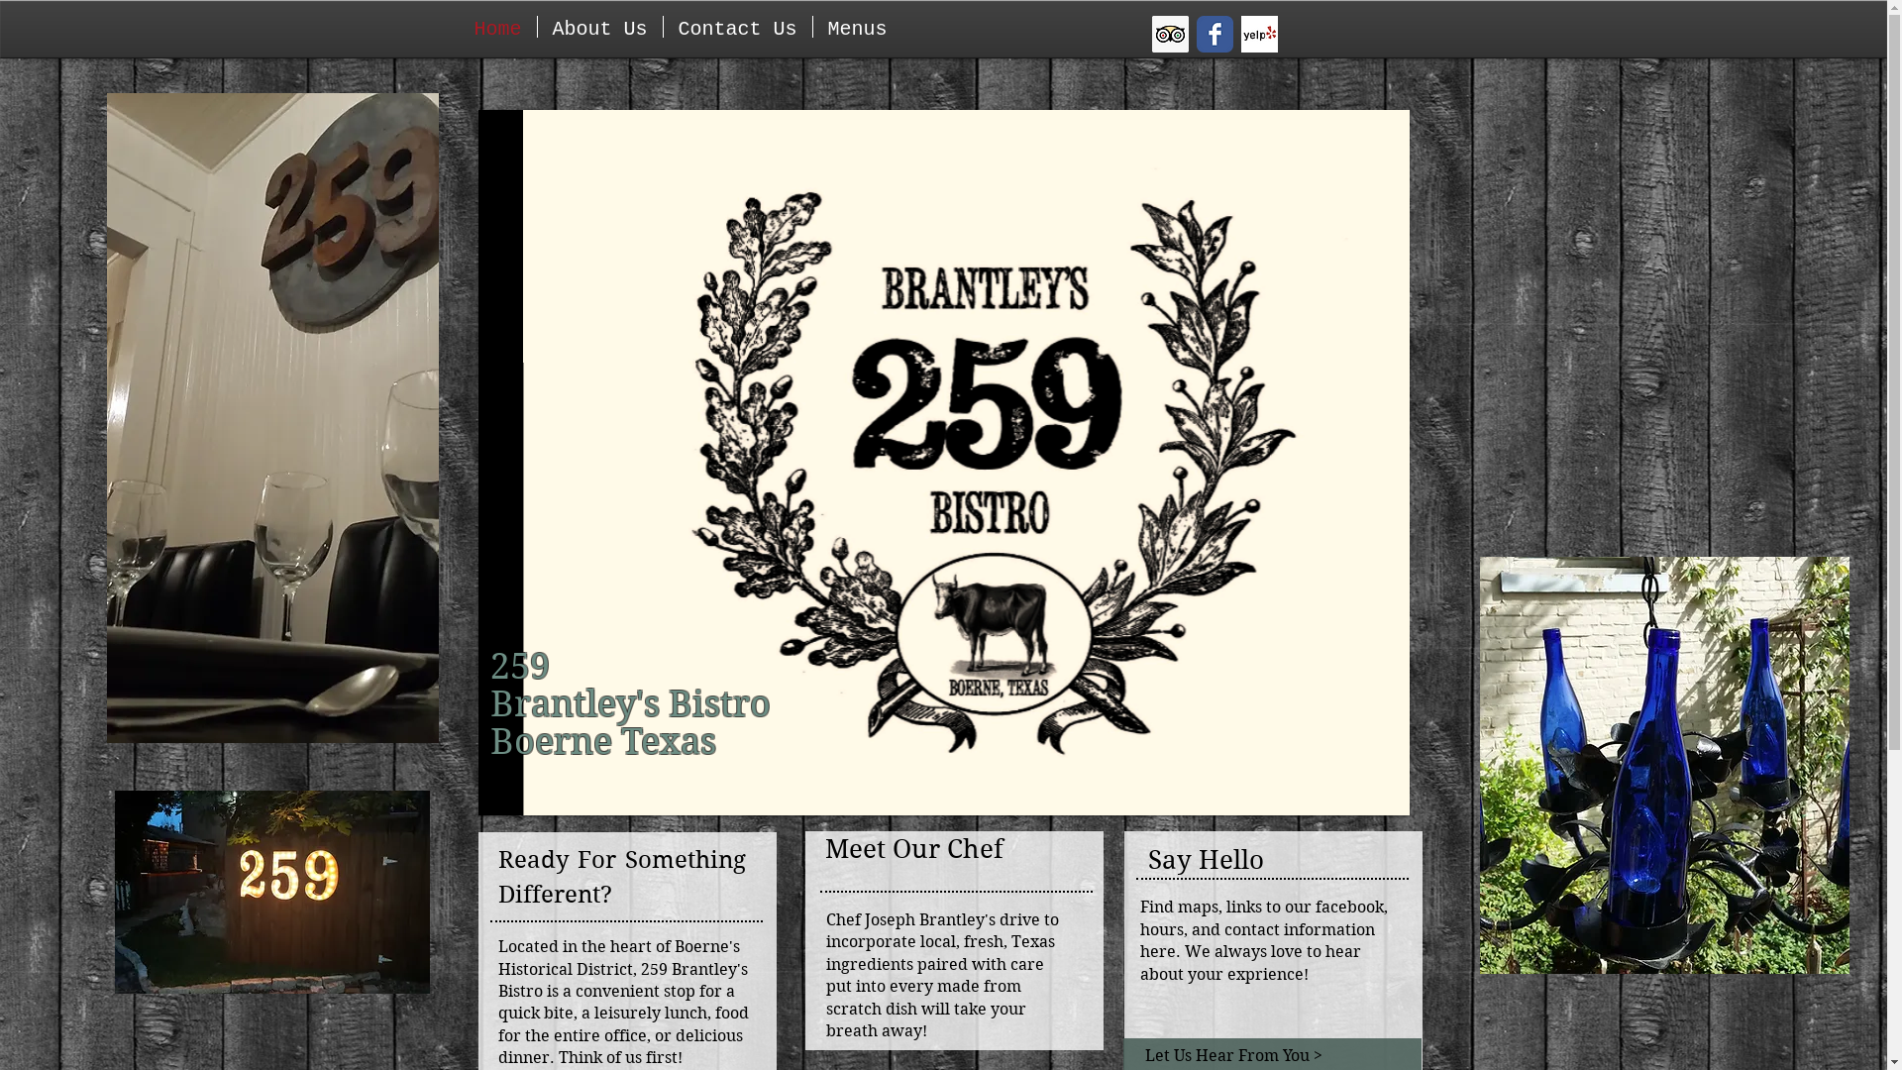 The height and width of the screenshot is (1070, 1902). I want to click on Bottles 3.jpg, so click(1664, 765).